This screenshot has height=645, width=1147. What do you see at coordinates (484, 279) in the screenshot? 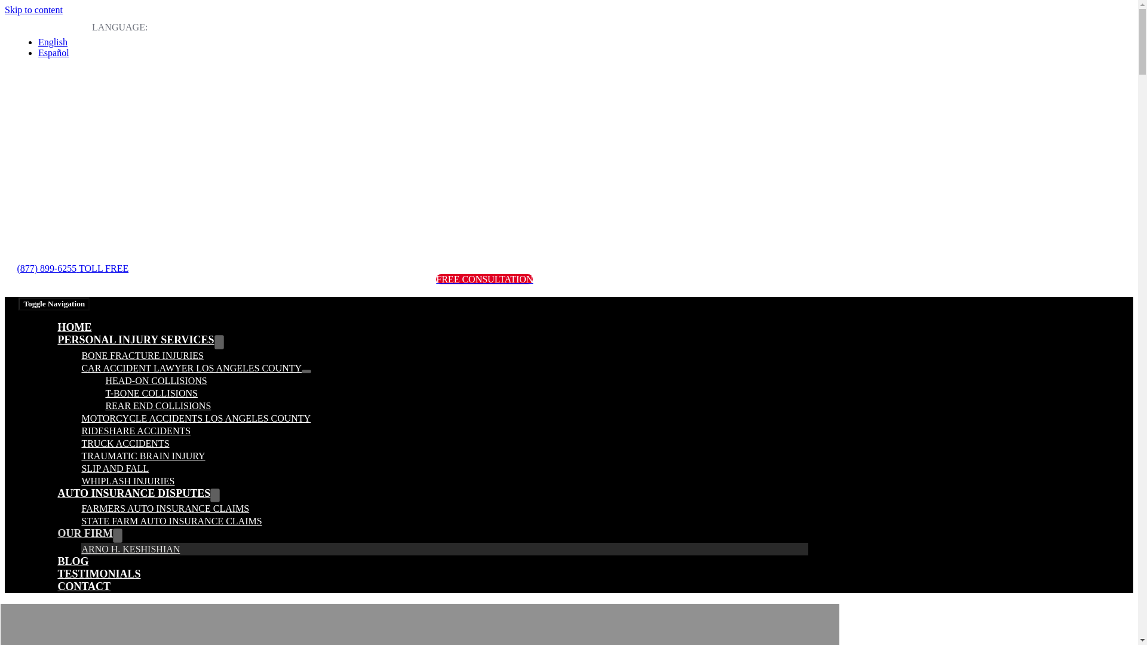
I see `FREE CONSULTATION` at bounding box center [484, 279].